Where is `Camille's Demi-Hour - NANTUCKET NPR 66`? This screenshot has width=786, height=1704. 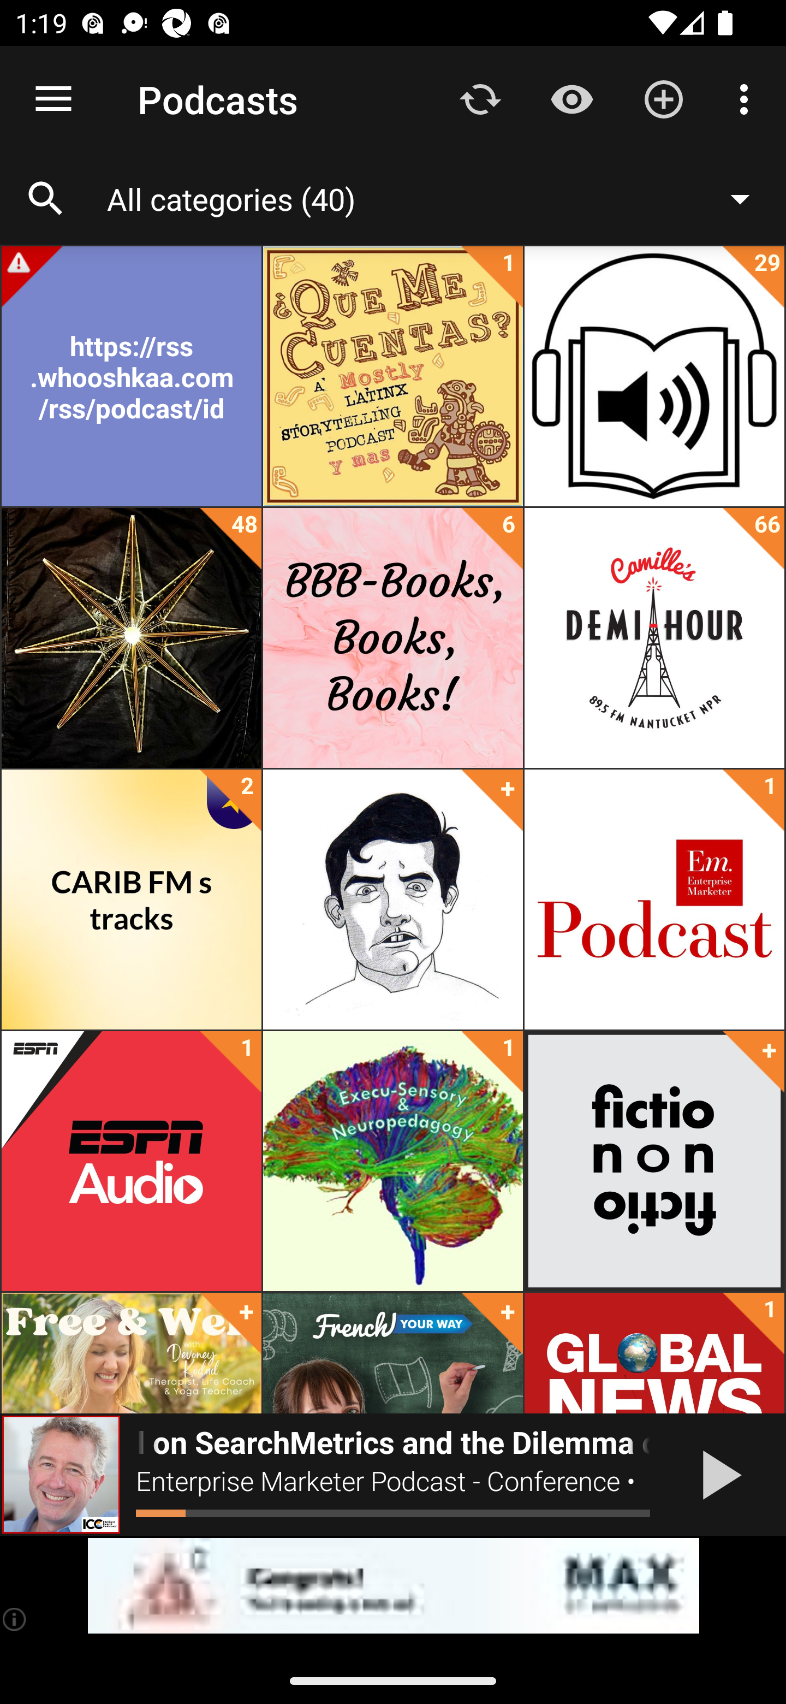
Camille's Demi-Hour - NANTUCKET NPR 66 is located at coordinates (654, 638).